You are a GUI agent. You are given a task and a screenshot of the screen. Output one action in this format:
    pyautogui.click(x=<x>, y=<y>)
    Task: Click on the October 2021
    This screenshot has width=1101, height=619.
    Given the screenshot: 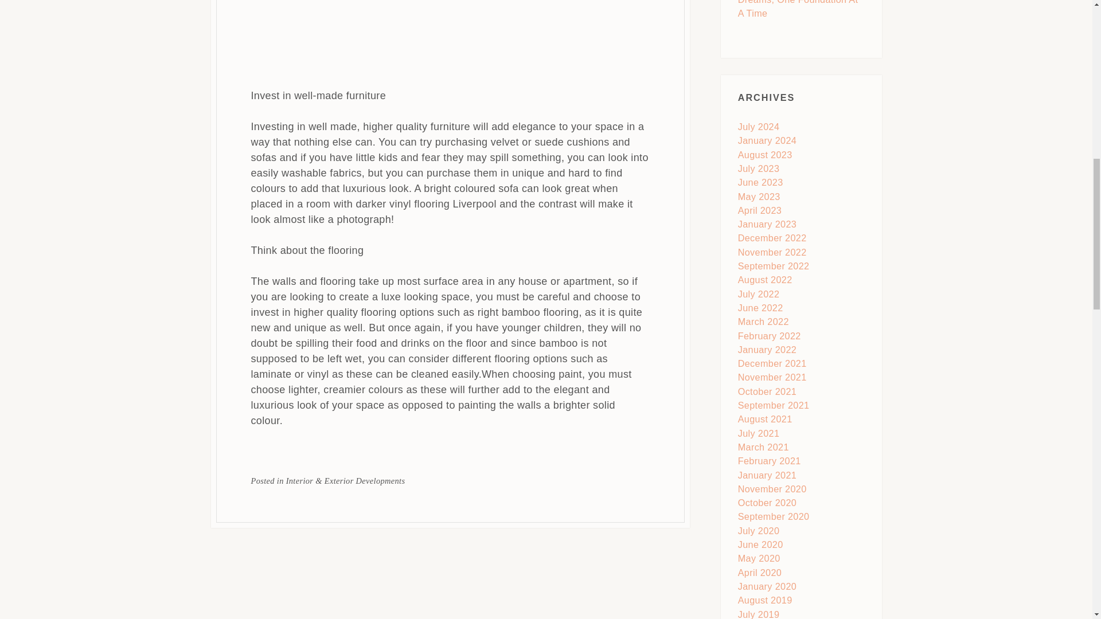 What is the action you would take?
    pyautogui.click(x=767, y=391)
    